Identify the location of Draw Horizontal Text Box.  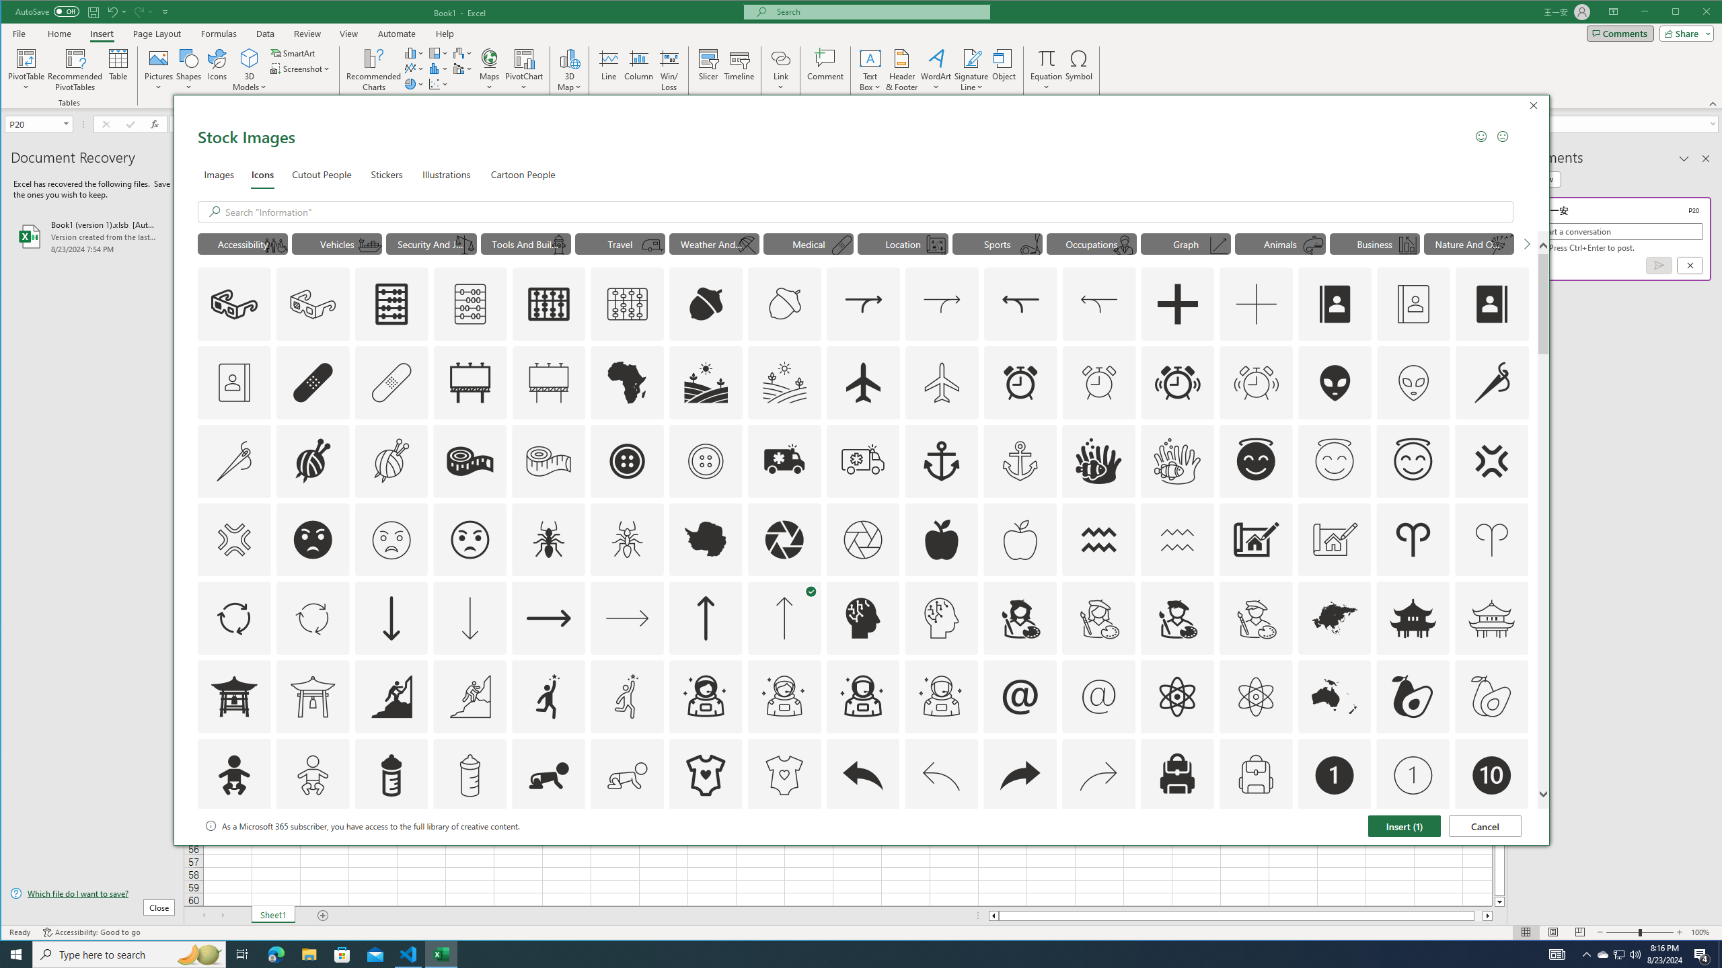
(870, 58).